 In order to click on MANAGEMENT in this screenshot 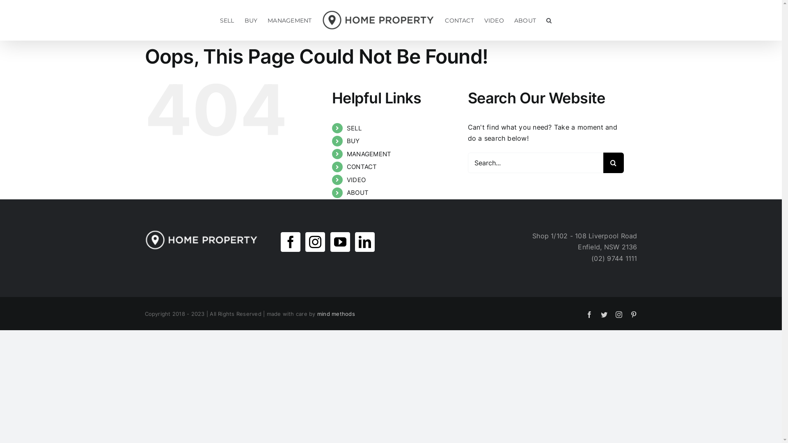, I will do `click(290, 21)`.